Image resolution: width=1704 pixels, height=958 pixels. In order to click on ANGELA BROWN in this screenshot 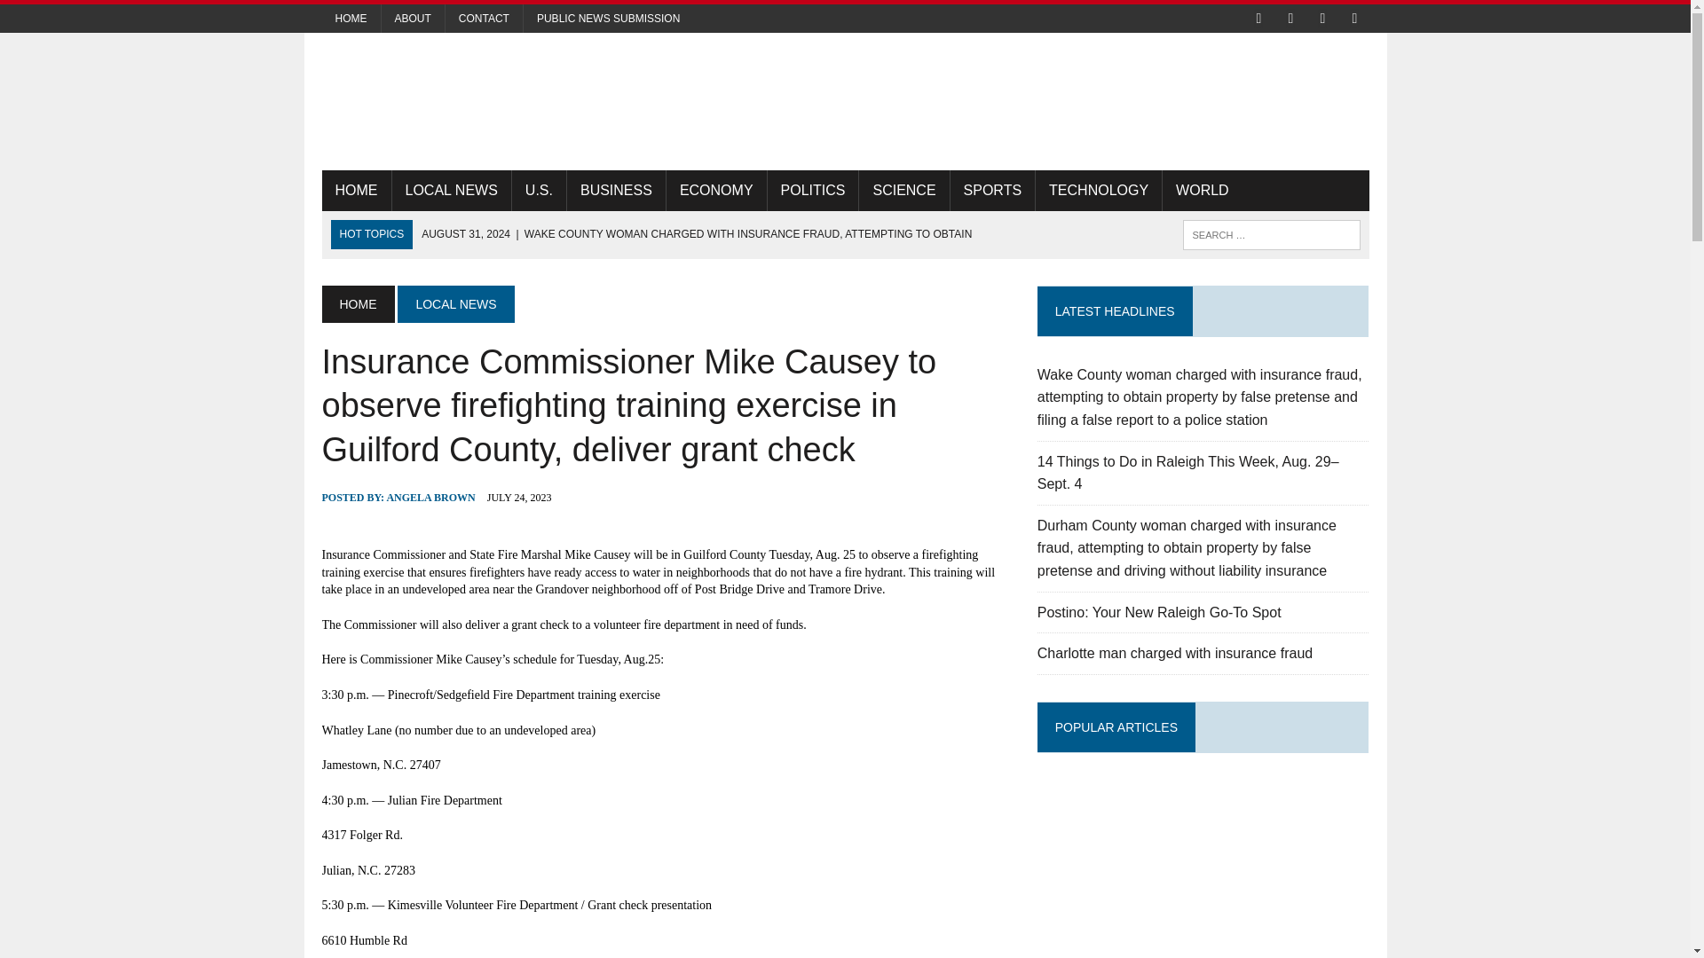, I will do `click(430, 498)`.